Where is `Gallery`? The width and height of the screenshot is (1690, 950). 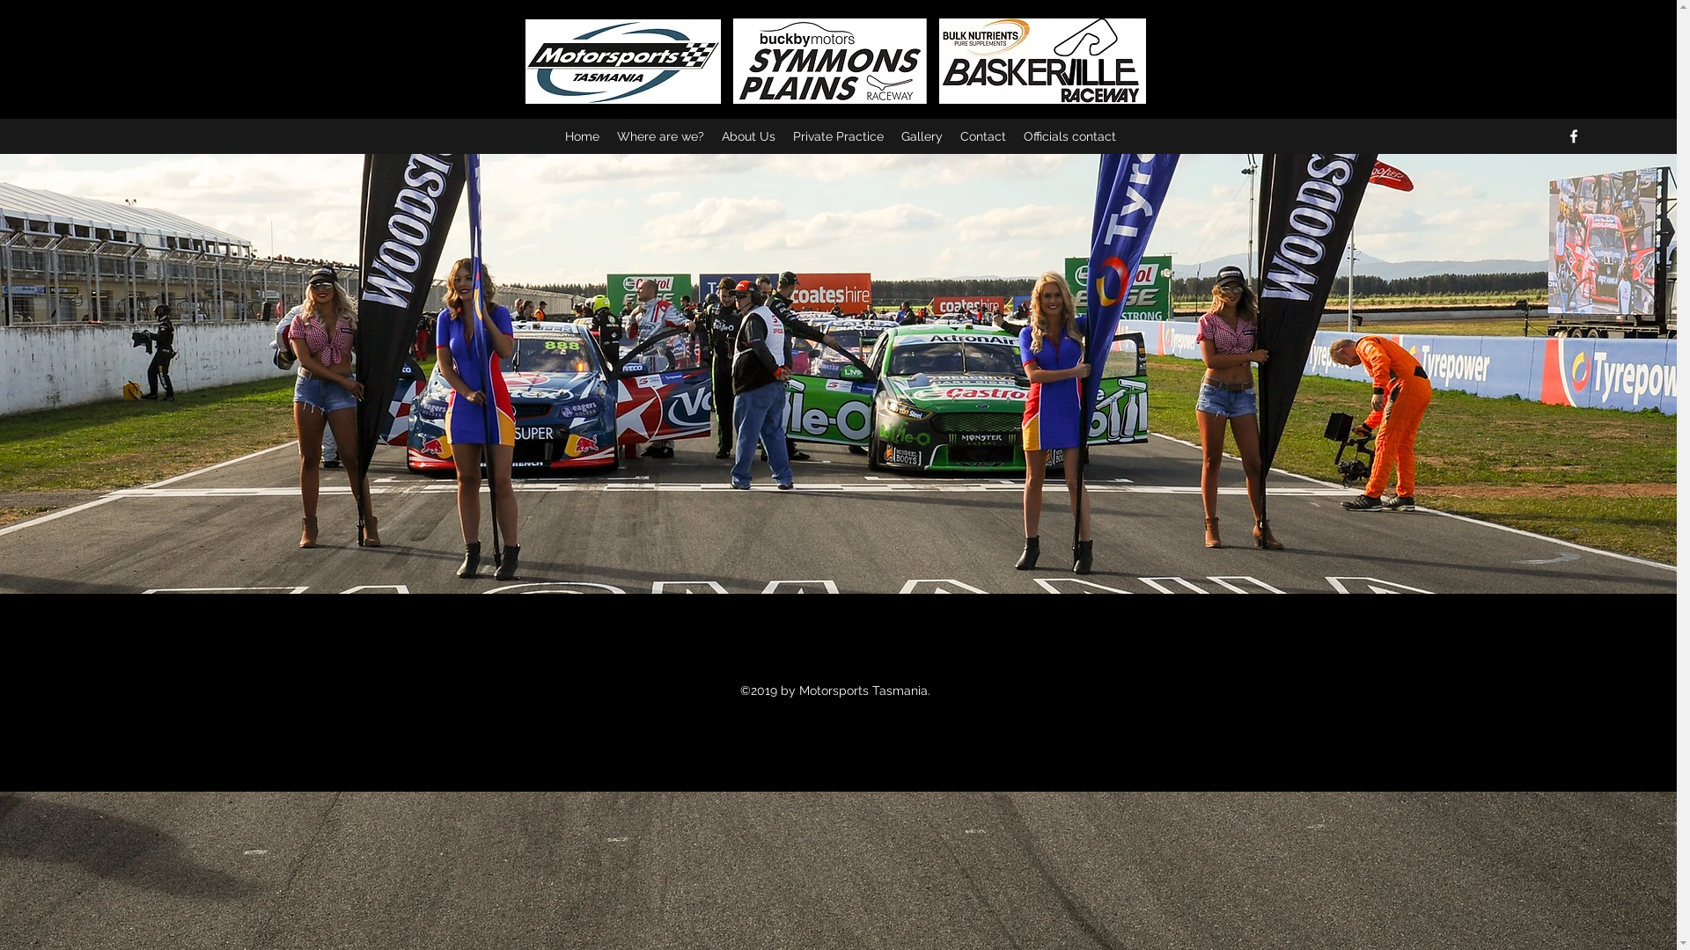 Gallery is located at coordinates (922, 136).